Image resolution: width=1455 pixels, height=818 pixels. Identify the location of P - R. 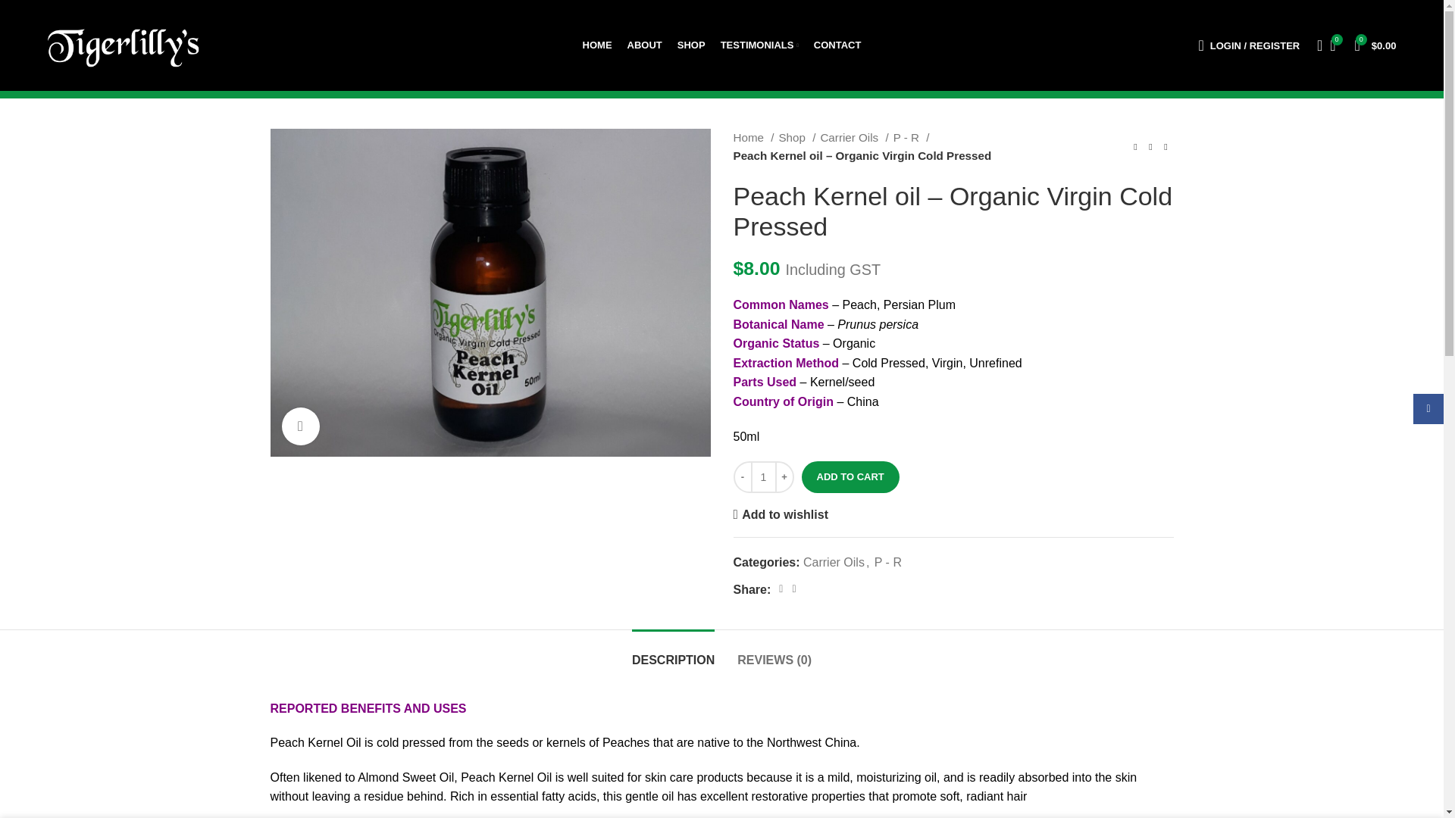
(911, 138).